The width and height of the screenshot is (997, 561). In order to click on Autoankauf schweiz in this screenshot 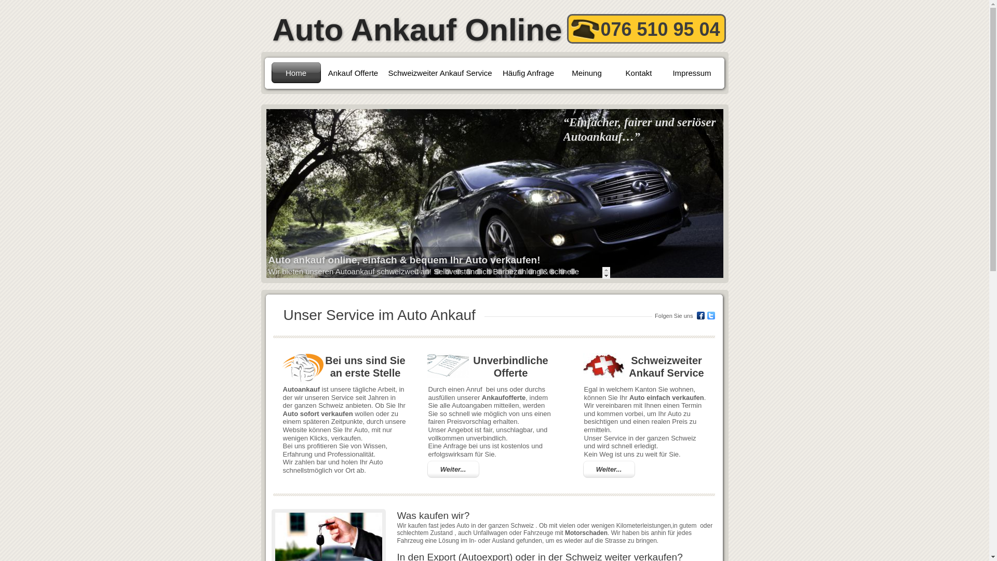, I will do `click(603, 366)`.